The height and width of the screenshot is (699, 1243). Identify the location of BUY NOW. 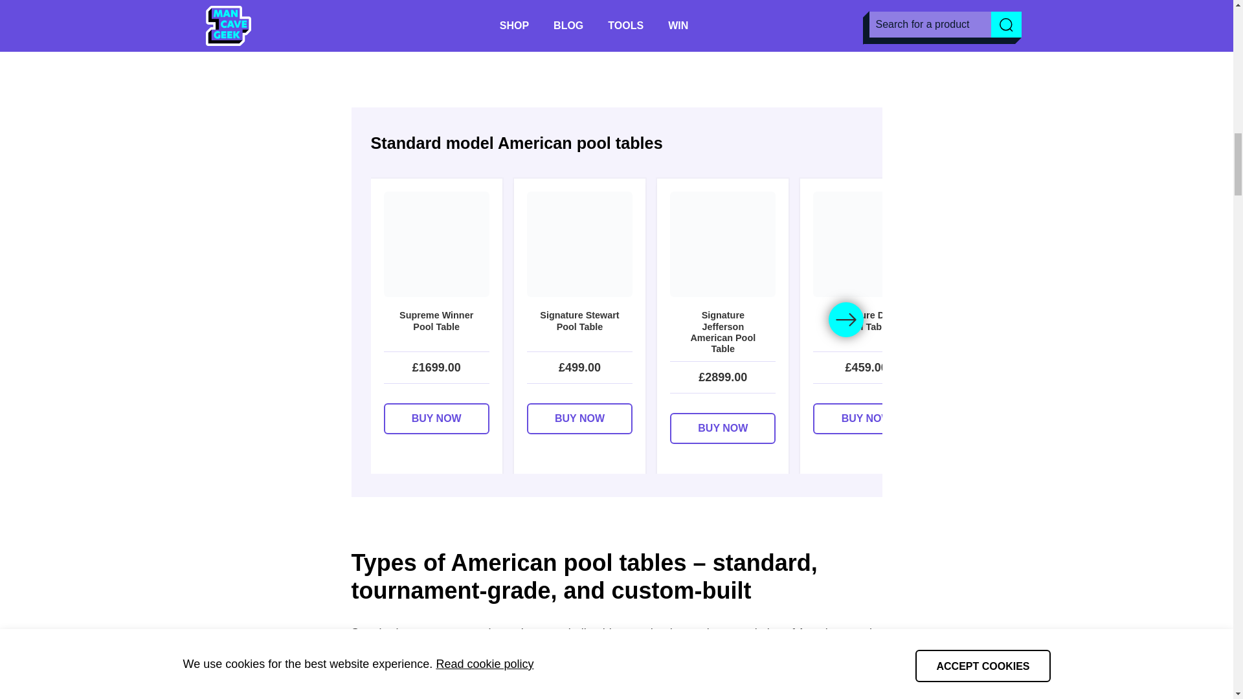
(722, 428).